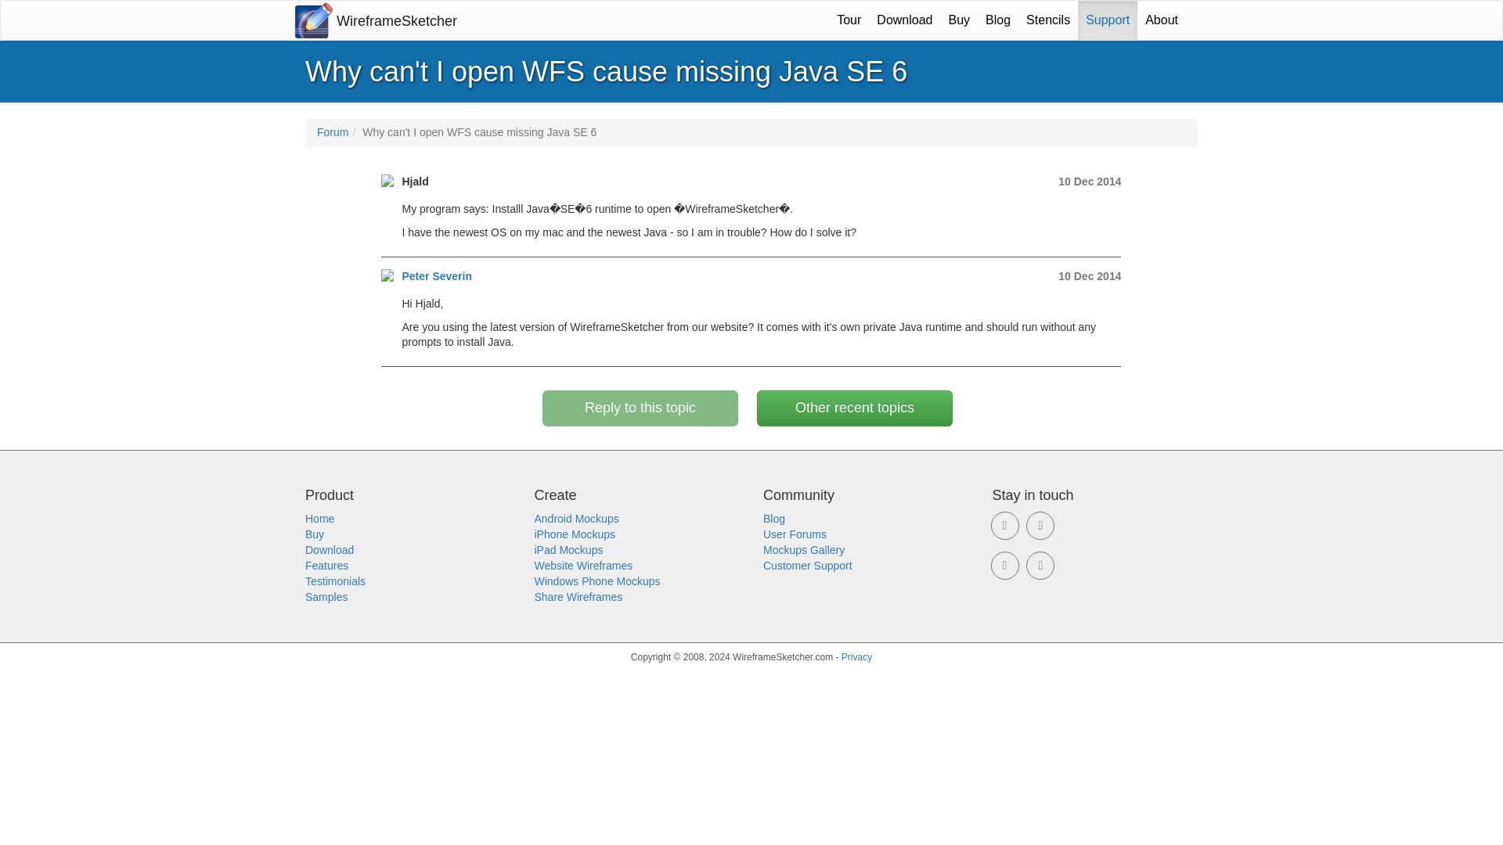 The height and width of the screenshot is (845, 1503). I want to click on Follow us on X Twitter, so click(1004, 565).